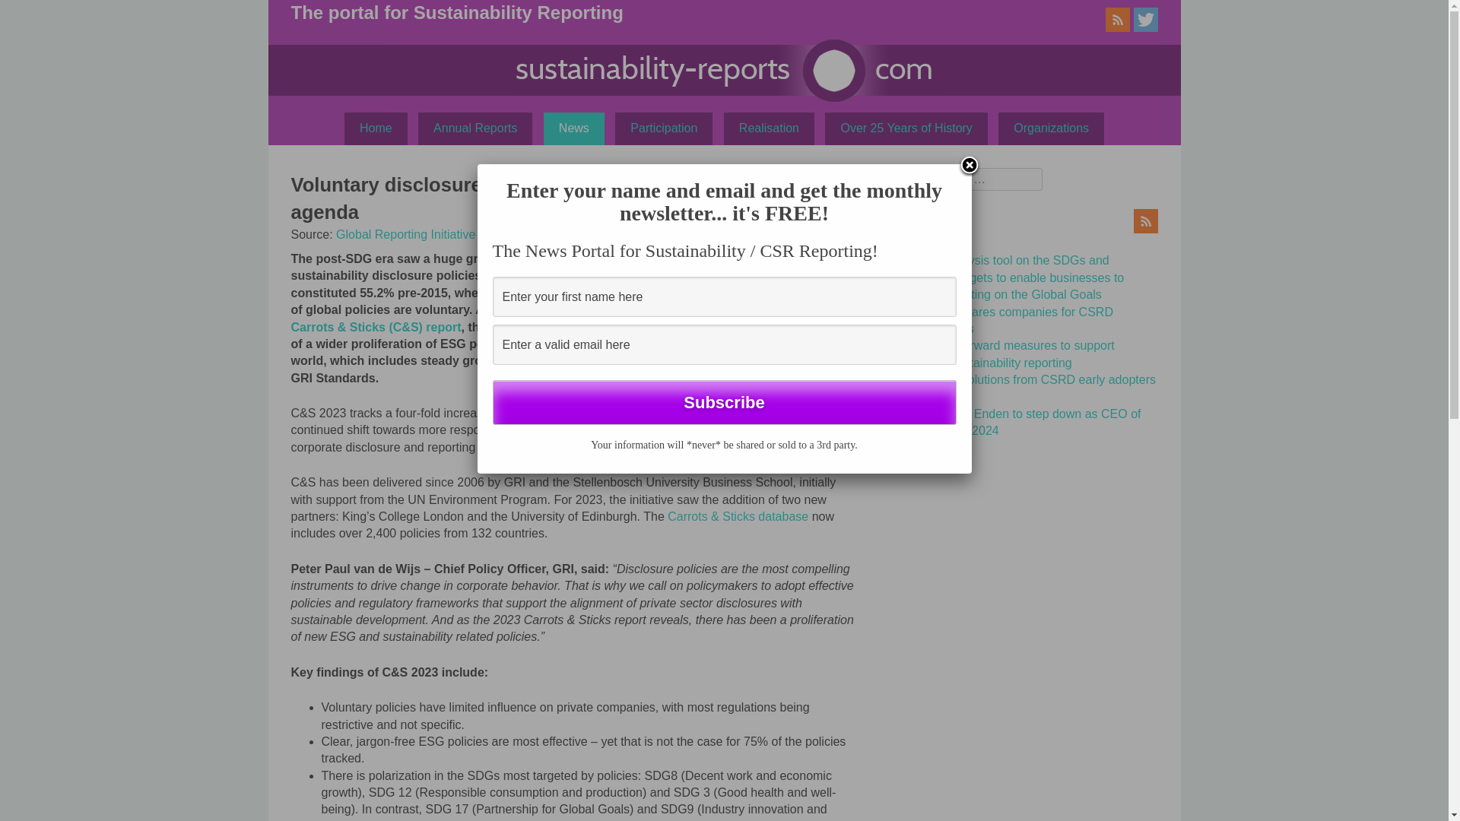  What do you see at coordinates (573, 128) in the screenshot?
I see `News` at bounding box center [573, 128].